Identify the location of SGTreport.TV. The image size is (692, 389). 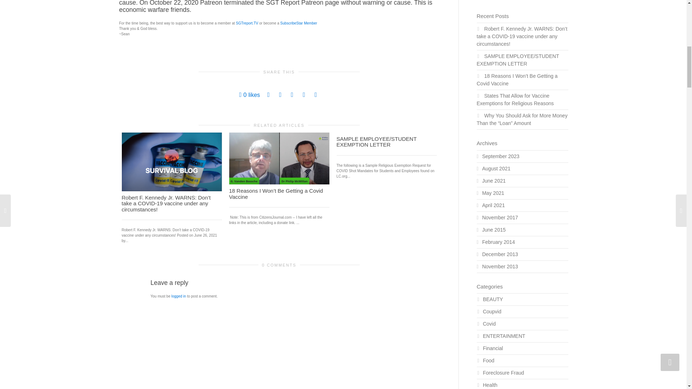
(247, 23).